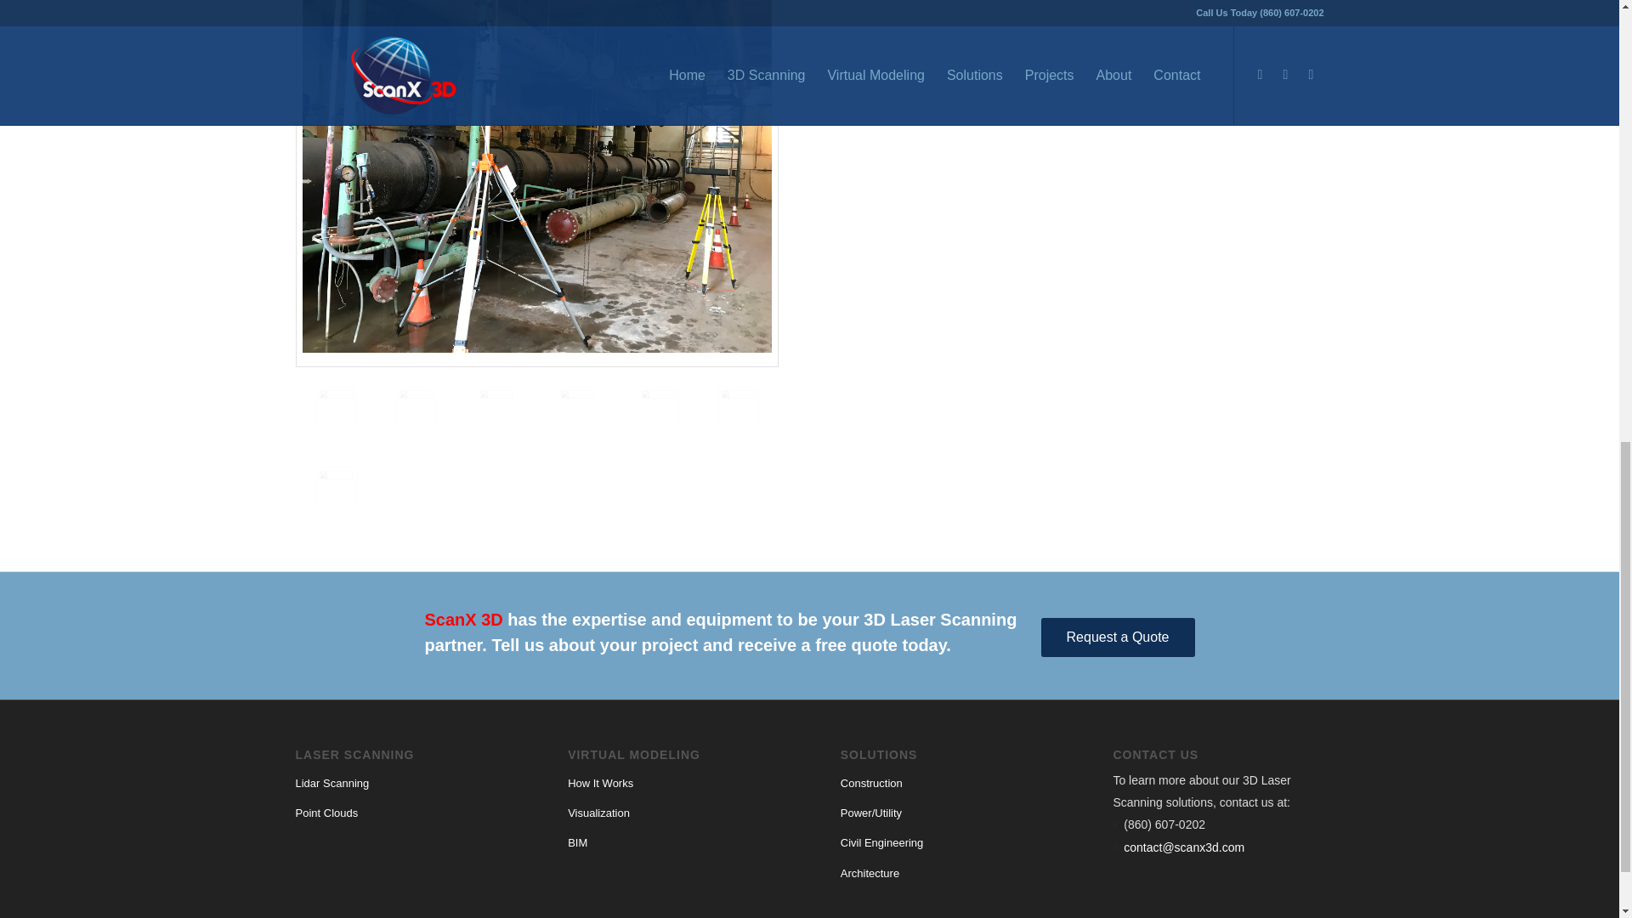 Image resolution: width=1632 pixels, height=918 pixels. Describe the element at coordinates (436, 427) in the screenshot. I see `FB-PC` at that location.